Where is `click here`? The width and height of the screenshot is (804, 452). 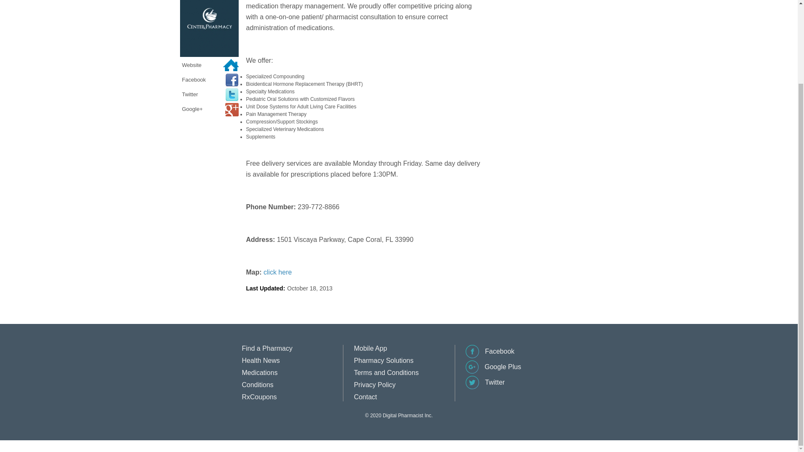
click here is located at coordinates (277, 272).